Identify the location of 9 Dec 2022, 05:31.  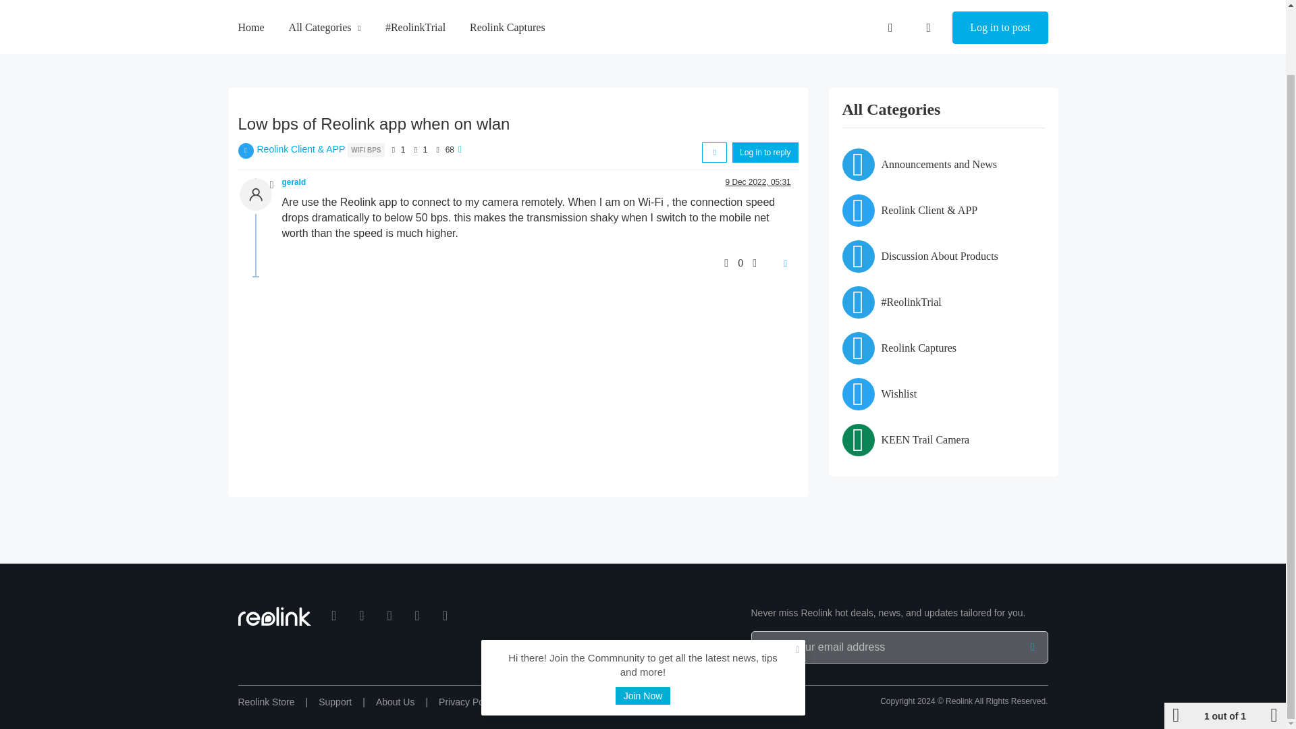
(757, 182).